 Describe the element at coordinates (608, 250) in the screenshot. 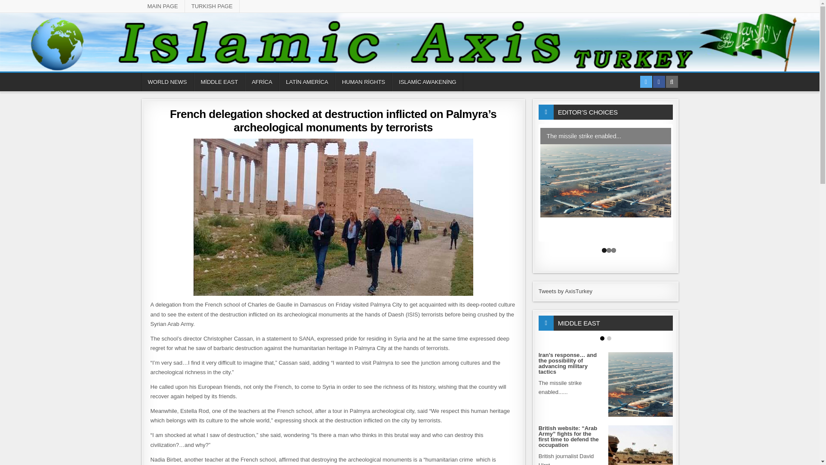

I see `2` at that location.